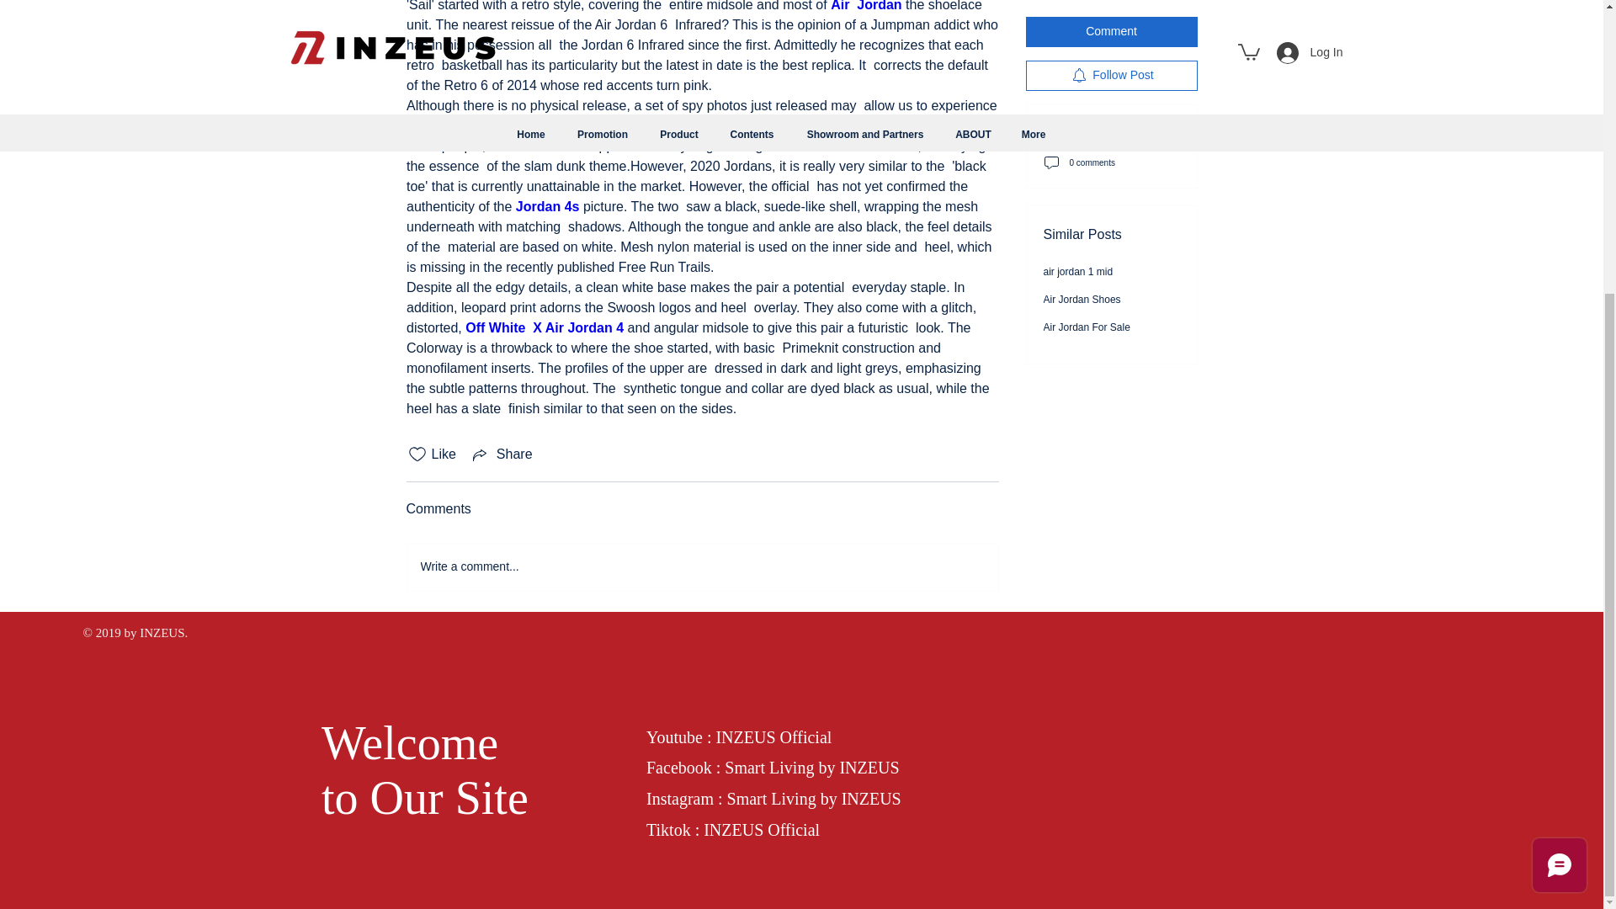 The width and height of the screenshot is (1616, 909). What do you see at coordinates (702, 567) in the screenshot?
I see `Write a comment...` at bounding box center [702, 567].